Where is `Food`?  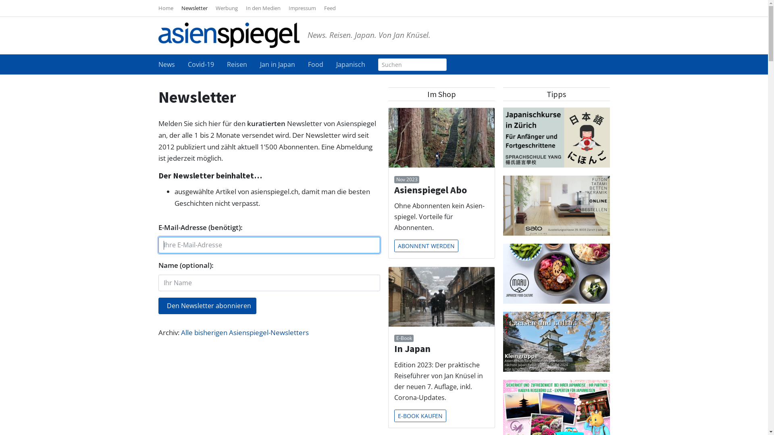 Food is located at coordinates (322, 64).